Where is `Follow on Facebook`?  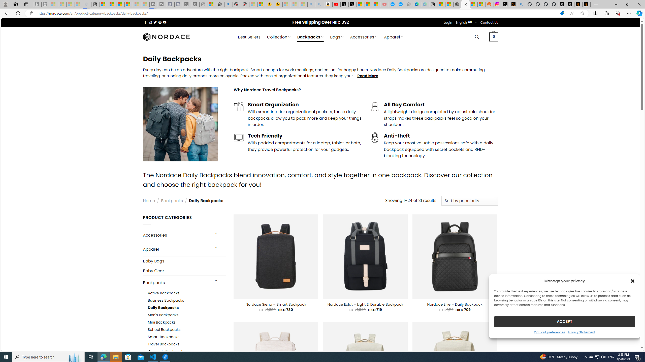
Follow on Facebook is located at coordinates (145, 22).